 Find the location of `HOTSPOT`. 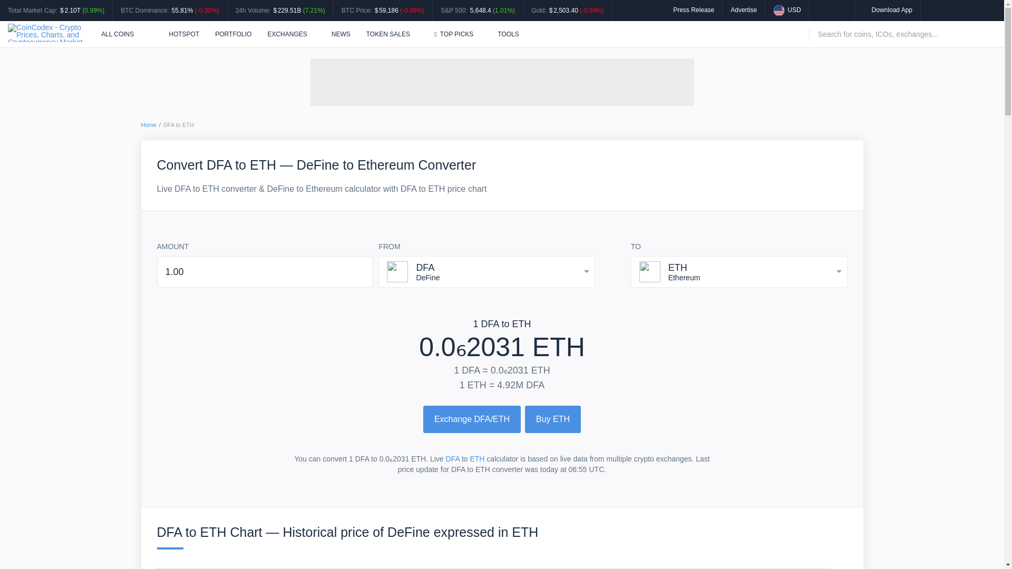

HOTSPOT is located at coordinates (178, 34).